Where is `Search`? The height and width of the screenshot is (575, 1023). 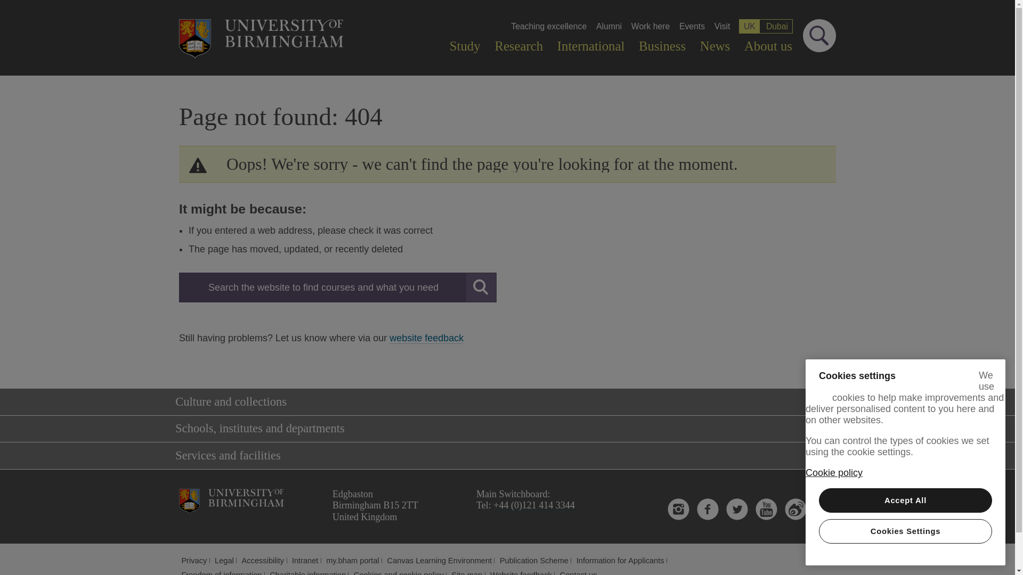 Search is located at coordinates (819, 35).